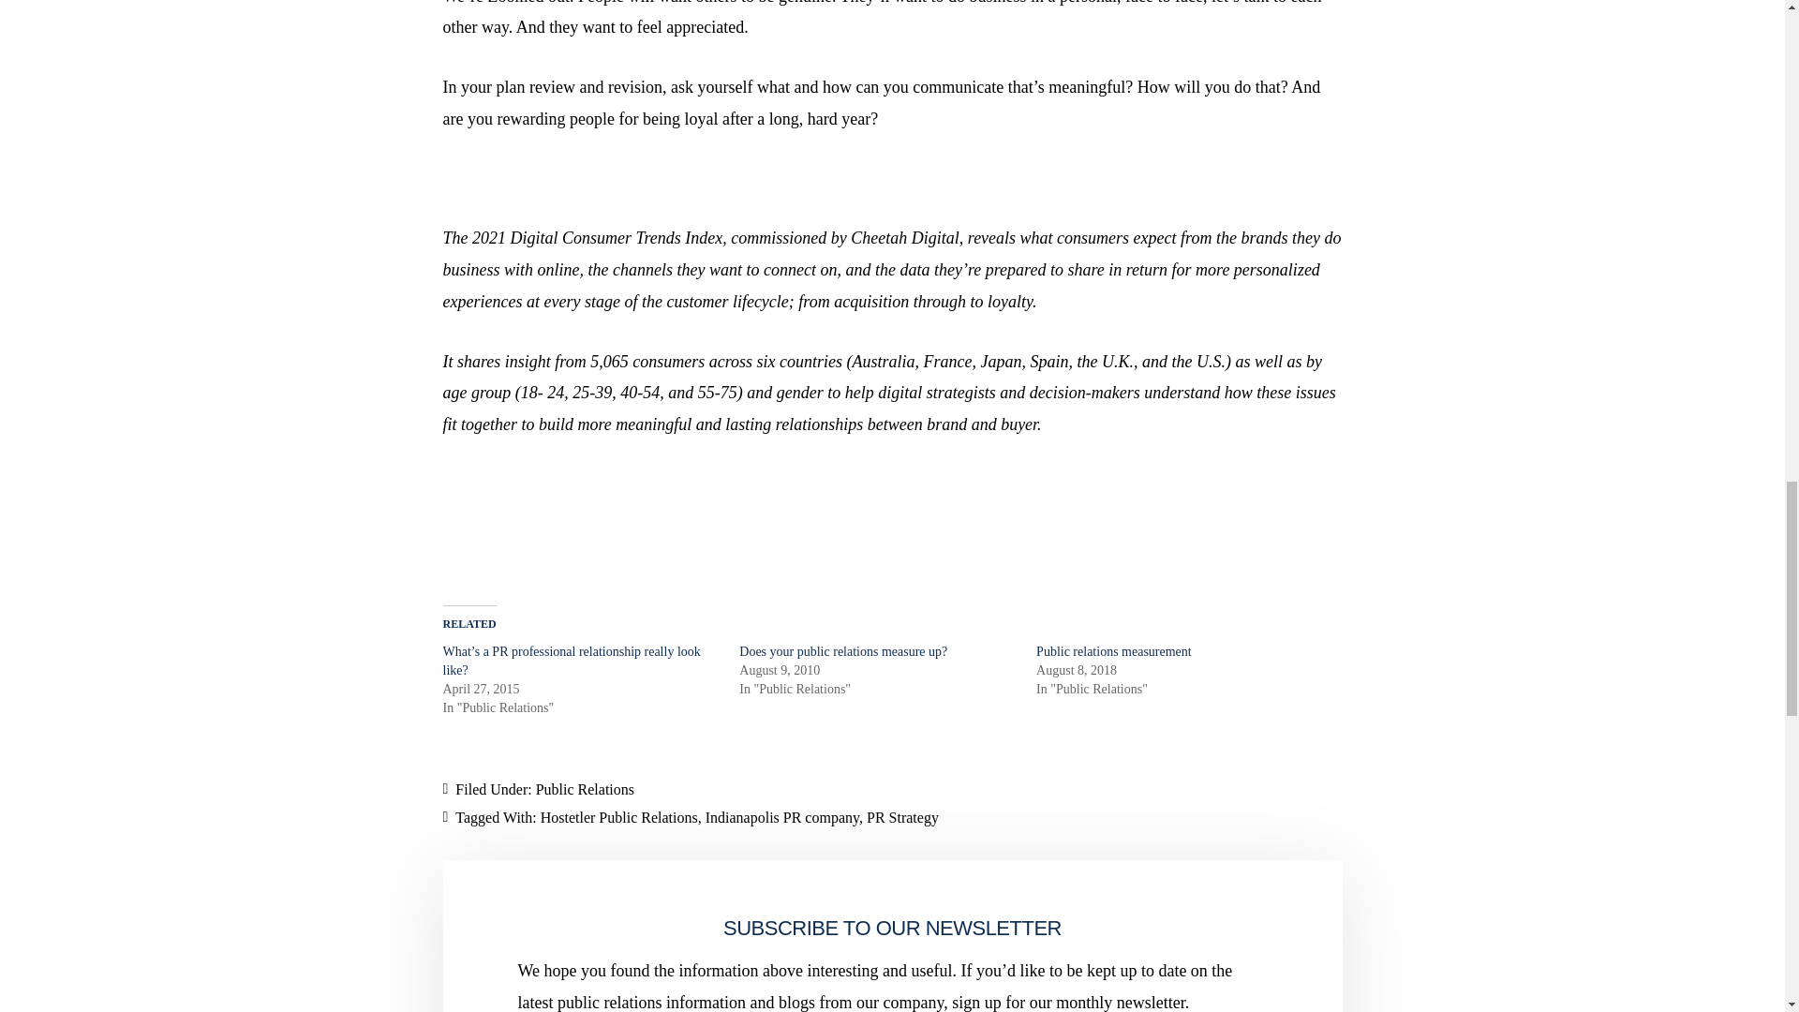 This screenshot has height=1012, width=1799. Describe the element at coordinates (781, 817) in the screenshot. I see `Indianapolis PR company` at that location.